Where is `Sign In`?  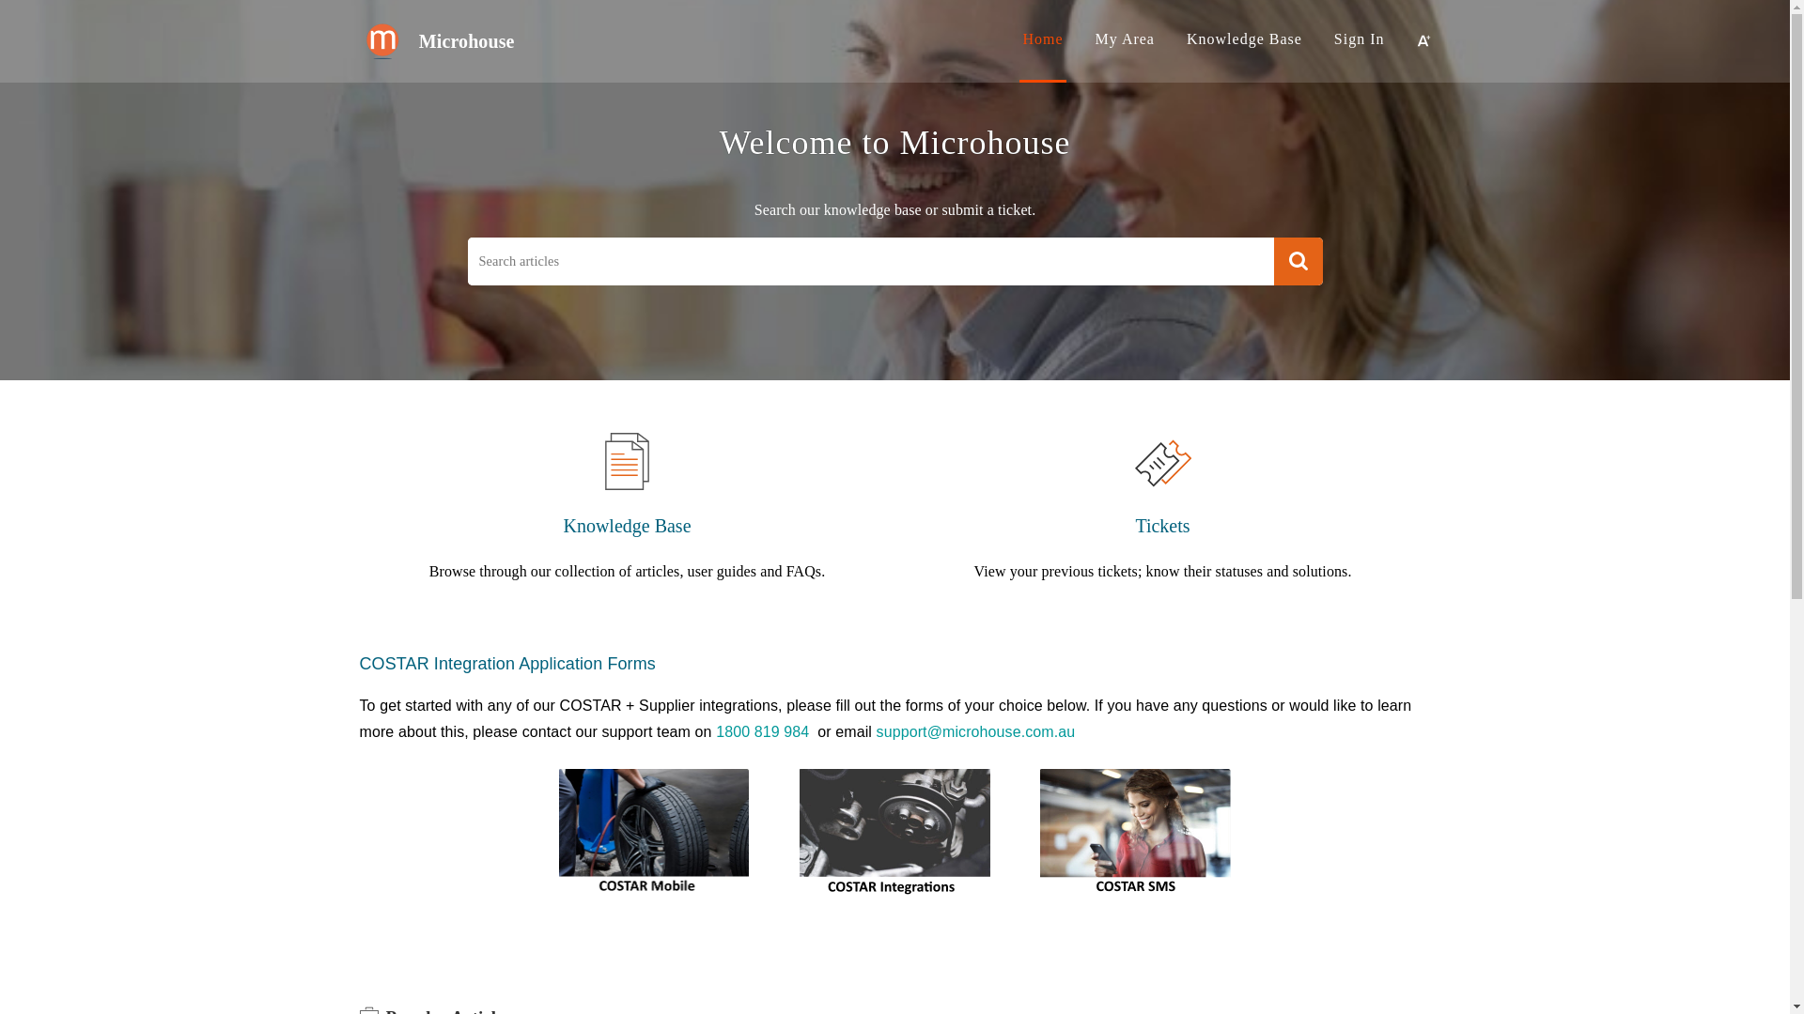 Sign In is located at coordinates (1360, 39).